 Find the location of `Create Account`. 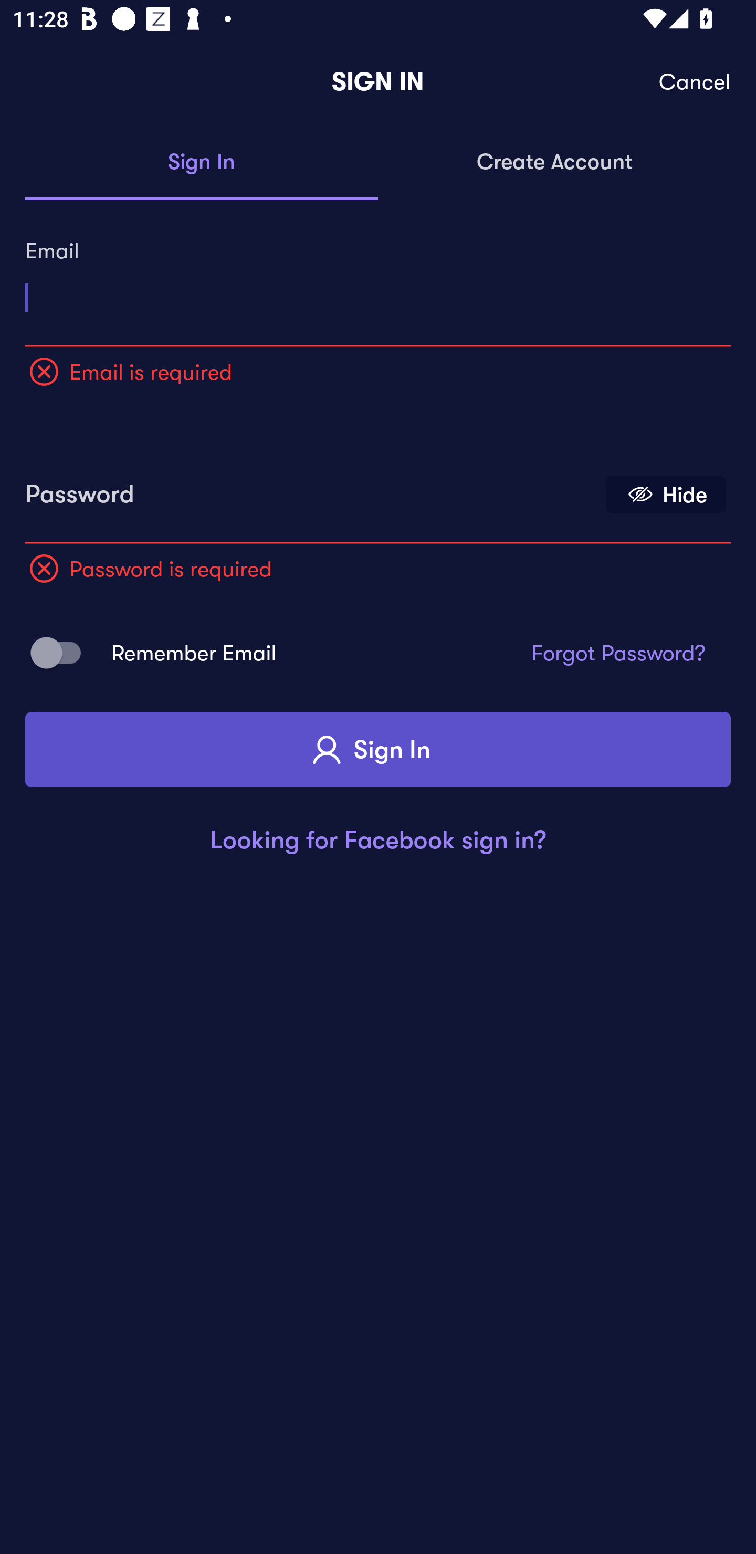

Create Account is located at coordinates (554, 163).